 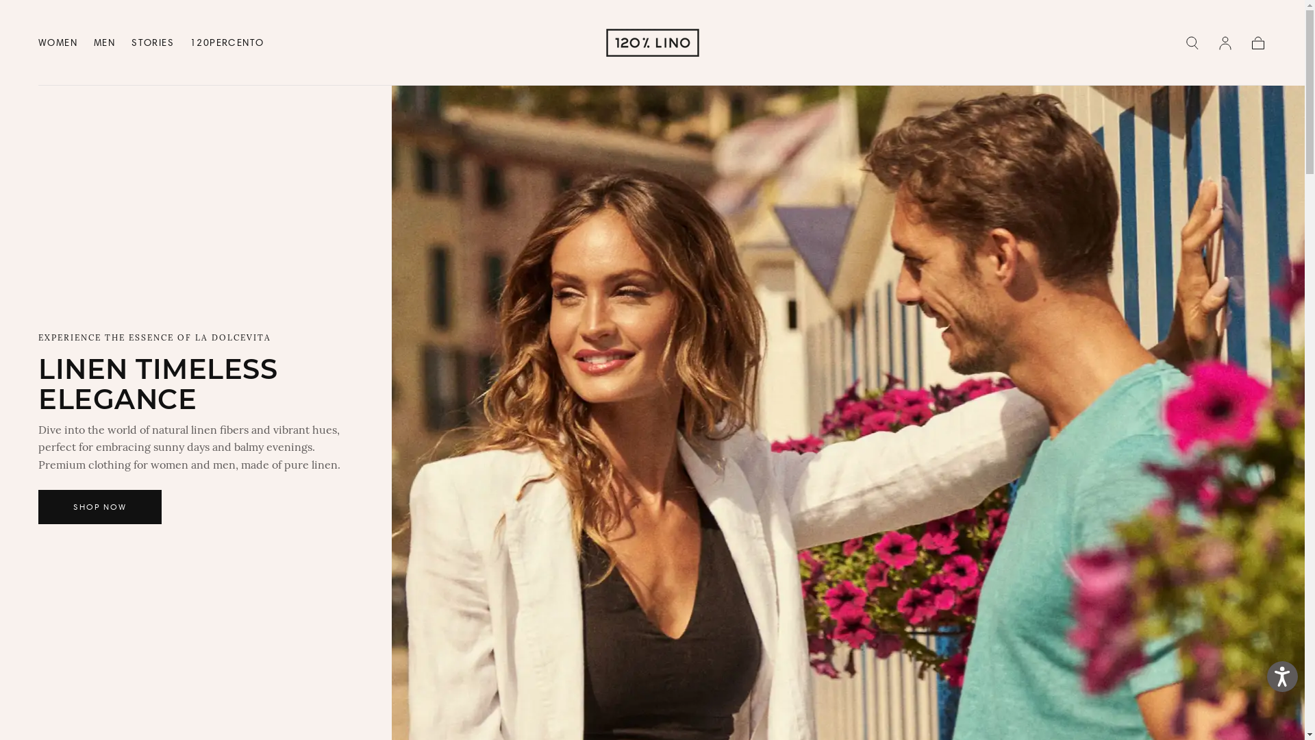 What do you see at coordinates (100, 507) in the screenshot?
I see `SHOP NOW` at bounding box center [100, 507].